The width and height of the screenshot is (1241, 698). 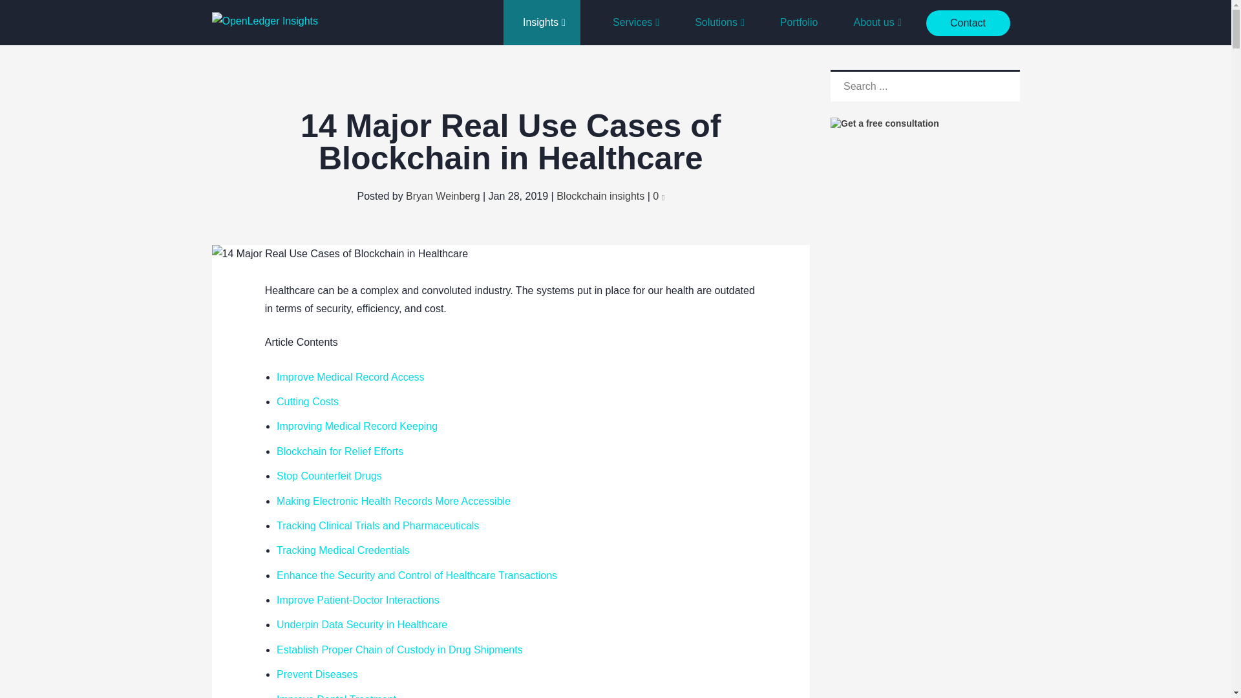 I want to click on About us, so click(x=872, y=23).